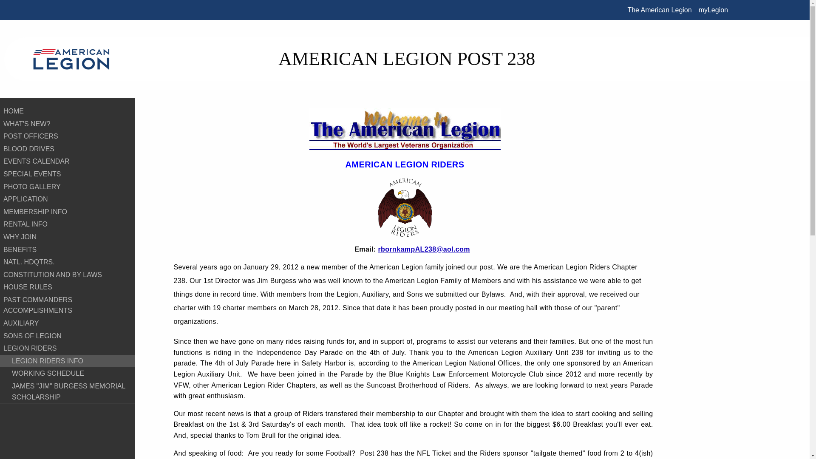 The width and height of the screenshot is (816, 459). Describe the element at coordinates (68, 361) in the screenshot. I see `LEGION RIDERS INFO` at that location.